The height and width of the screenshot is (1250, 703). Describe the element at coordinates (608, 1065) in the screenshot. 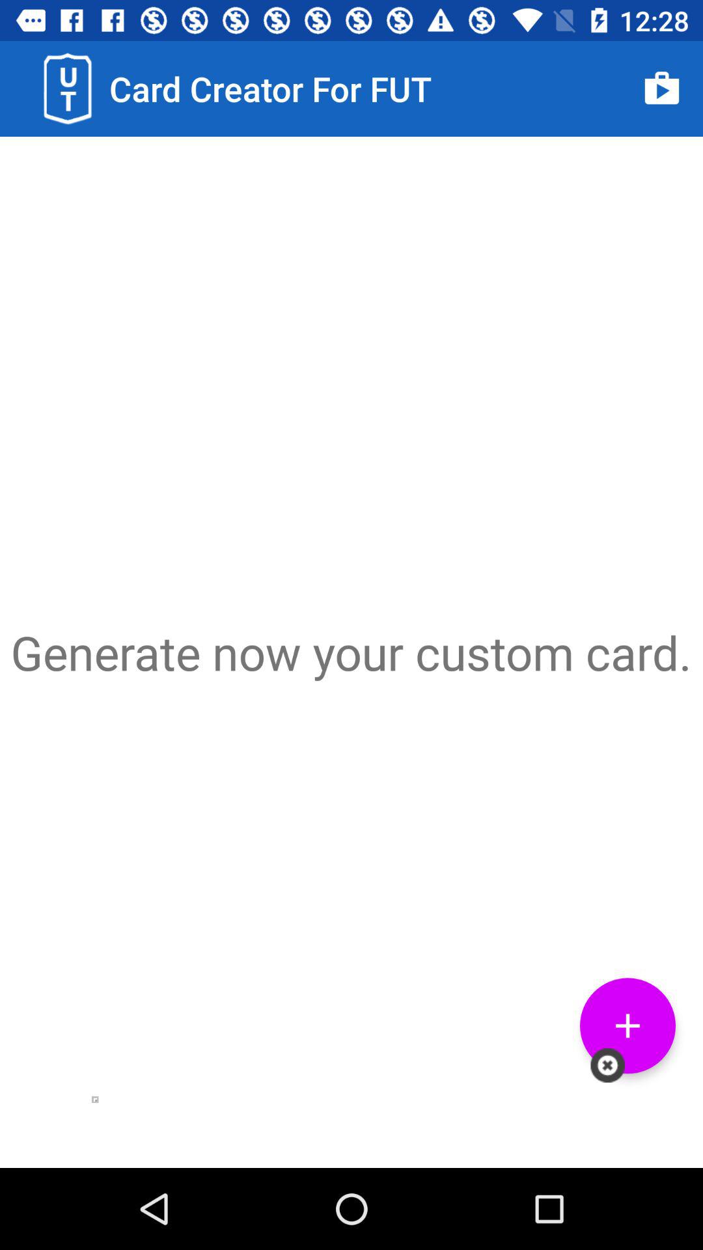

I see `choose icon below the generate now your item` at that location.